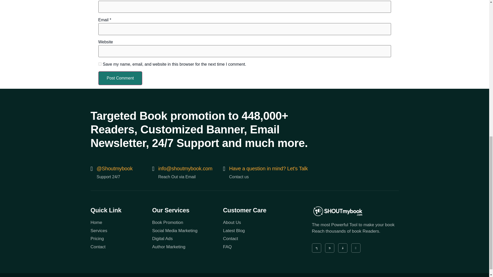 The image size is (493, 277). I want to click on Book Promotion, so click(187, 223).